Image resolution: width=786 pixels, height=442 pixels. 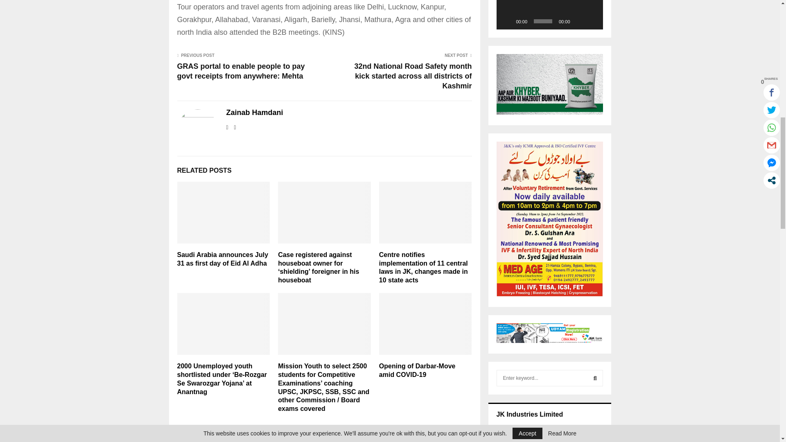 What do you see at coordinates (592, 21) in the screenshot?
I see `Fullscreen` at bounding box center [592, 21].